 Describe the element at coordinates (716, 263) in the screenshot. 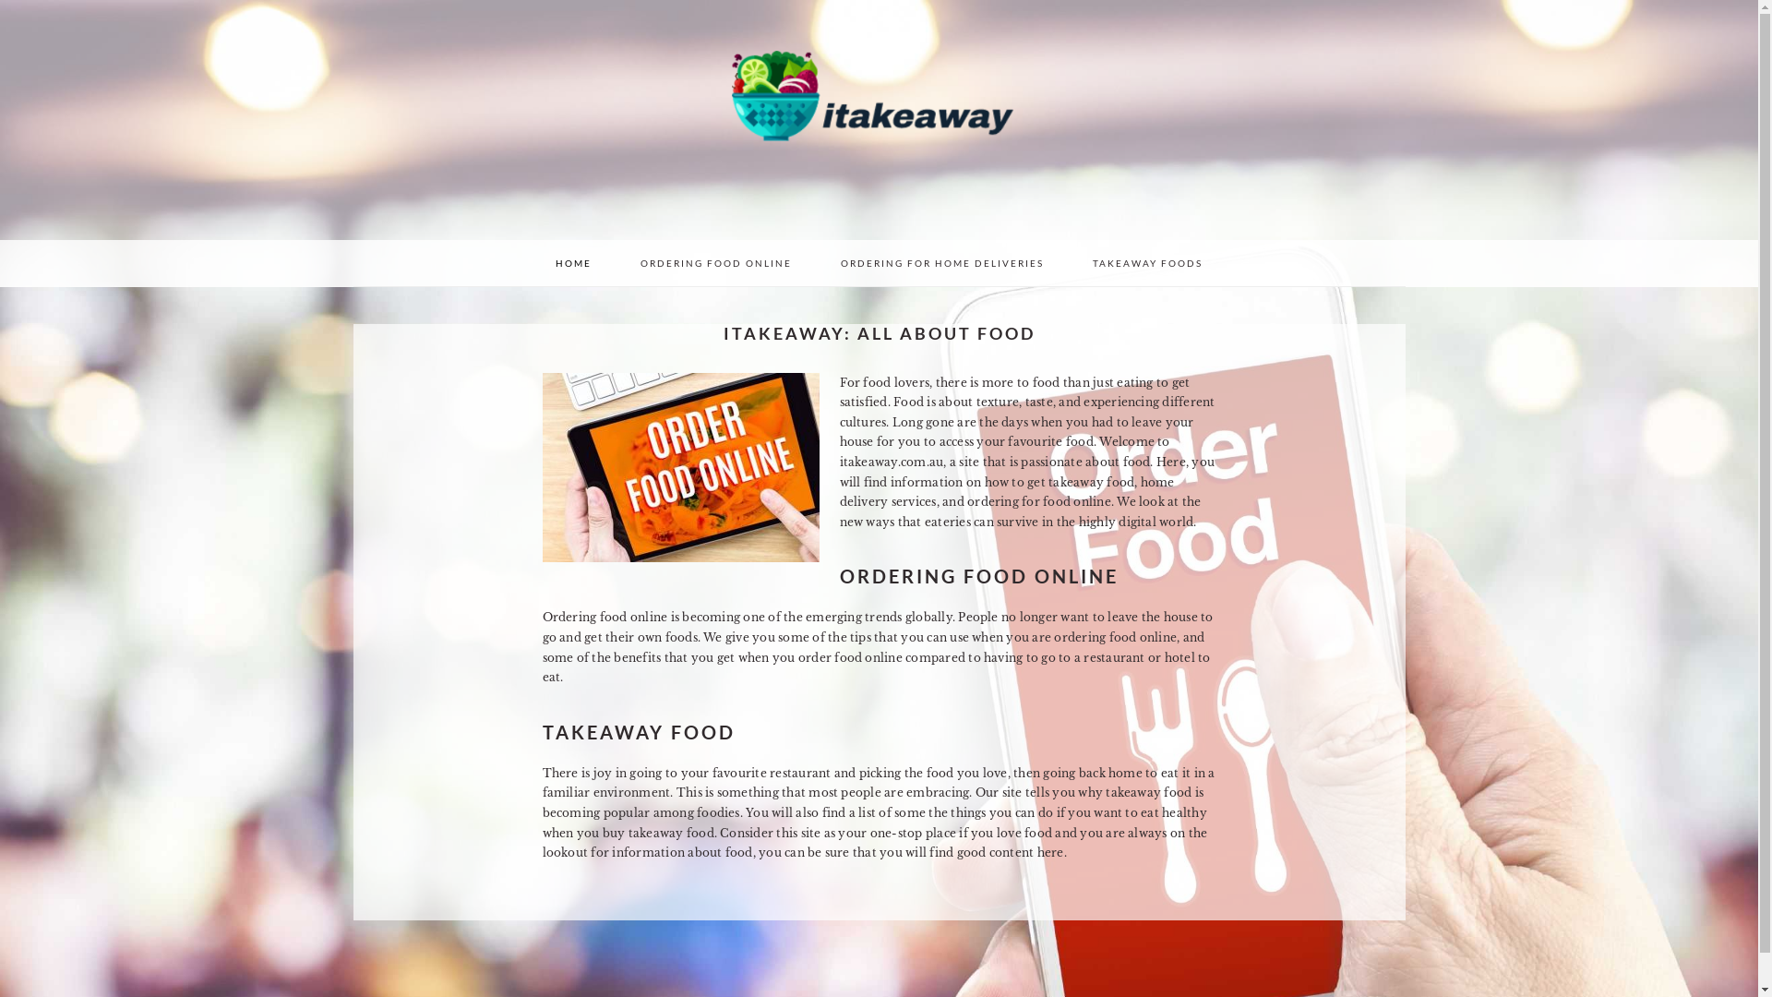

I see `ORDERING FOOD ONLINE` at that location.